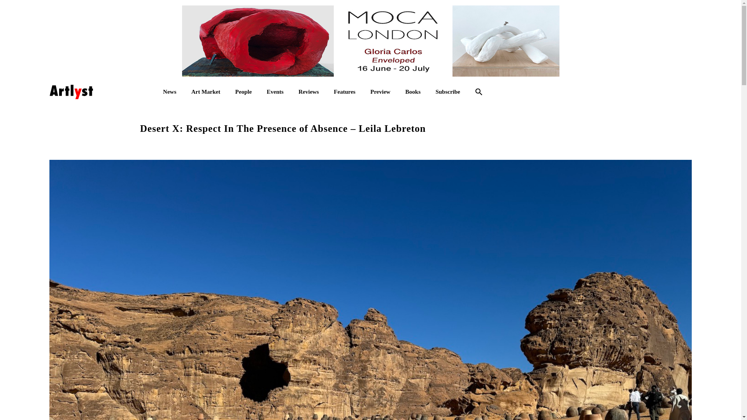  I want to click on Art Market, so click(205, 92).